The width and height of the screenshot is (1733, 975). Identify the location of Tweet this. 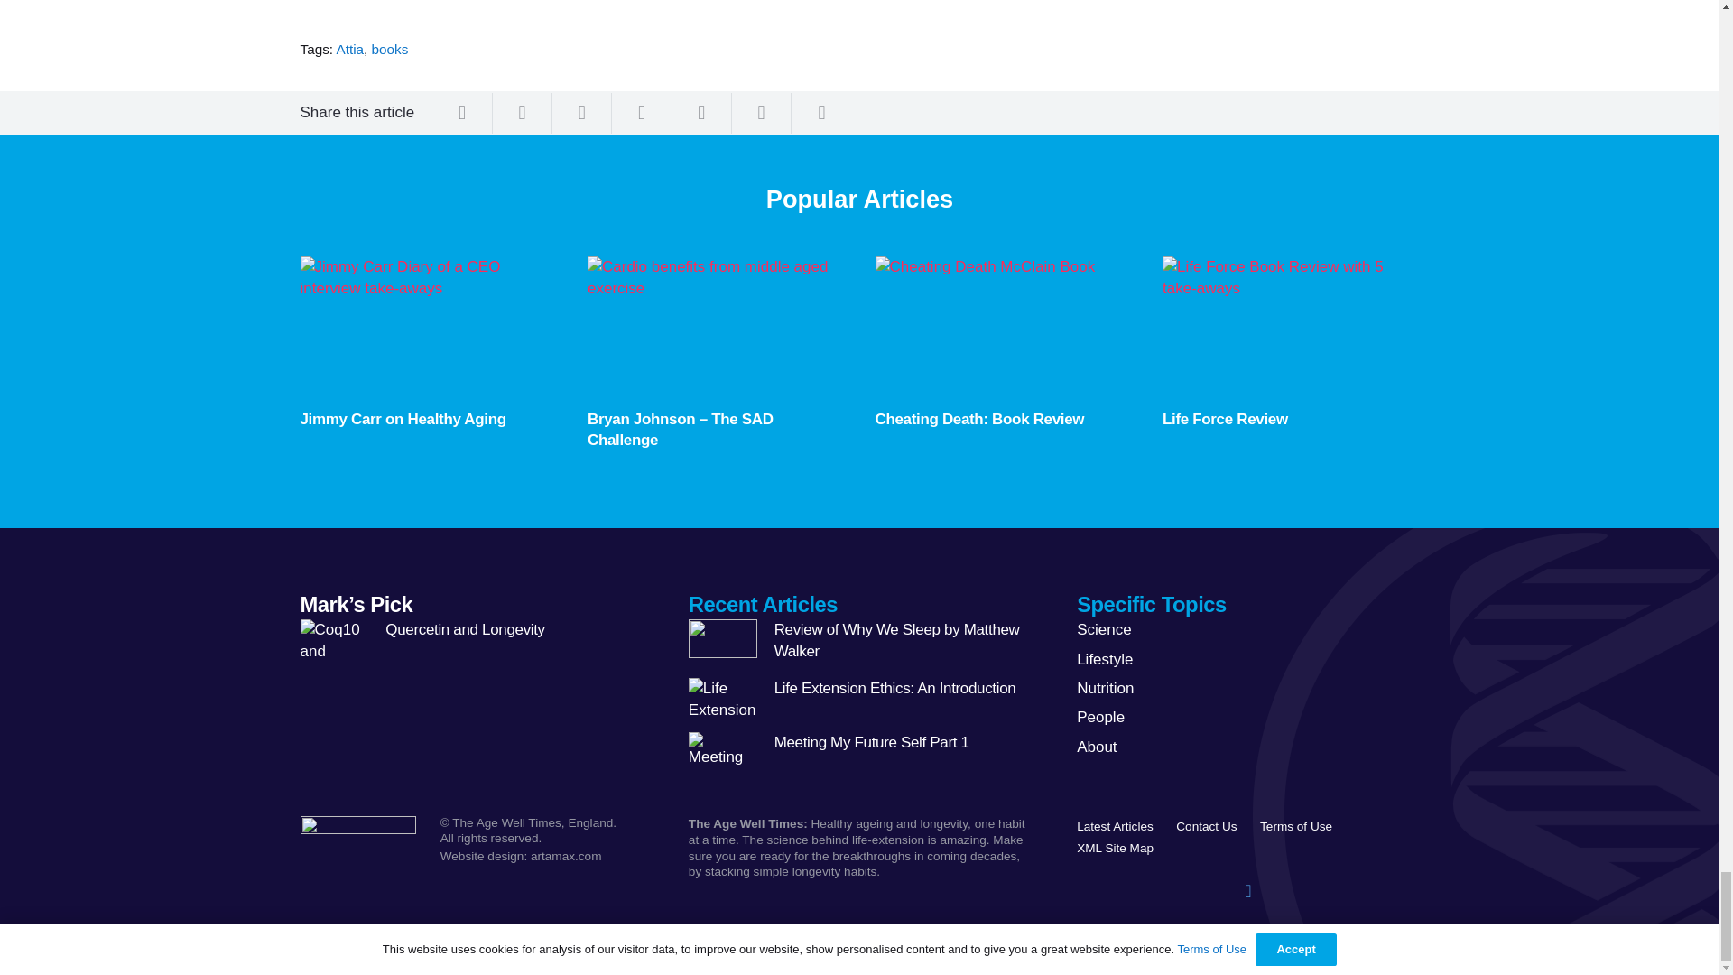
(522, 112).